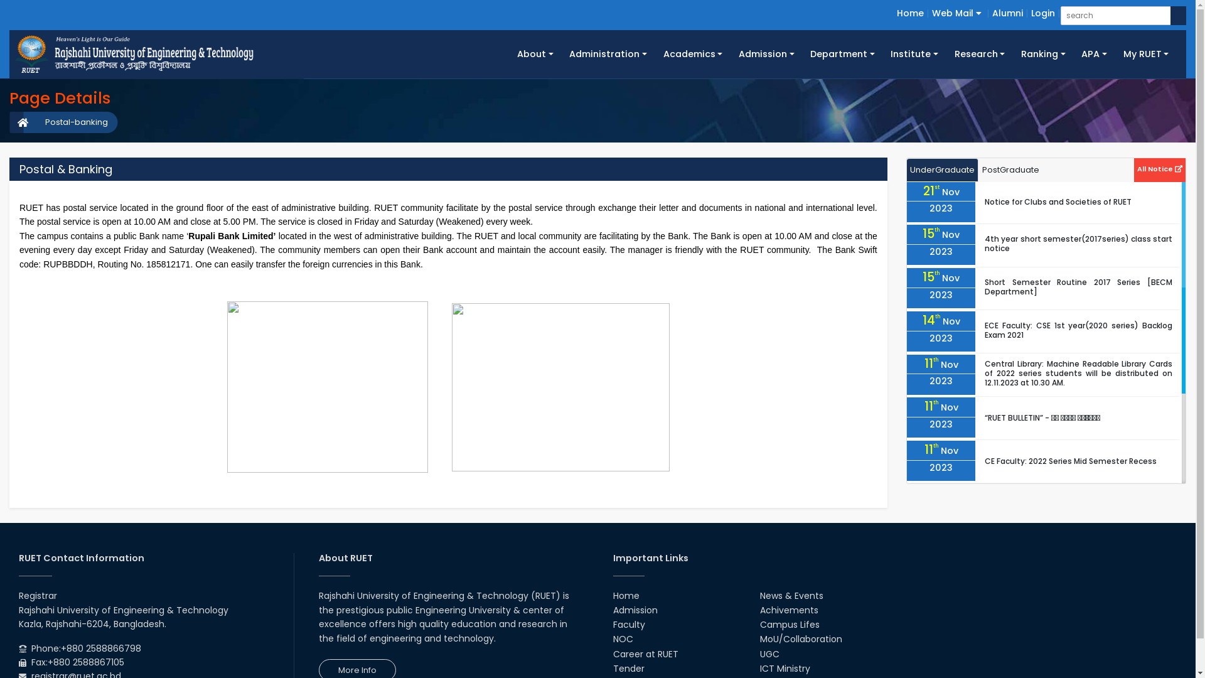  What do you see at coordinates (1071, 461) in the screenshot?
I see `CE Faculty: 2022 Series Mid Semester Recess` at bounding box center [1071, 461].